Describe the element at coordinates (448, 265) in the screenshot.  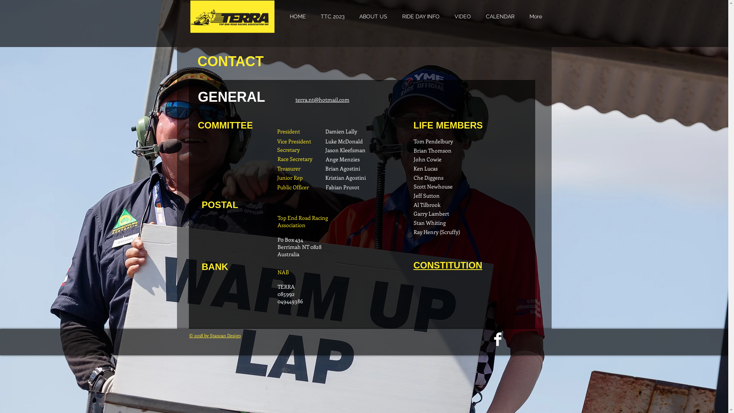
I see `CONSTITUTION` at that location.